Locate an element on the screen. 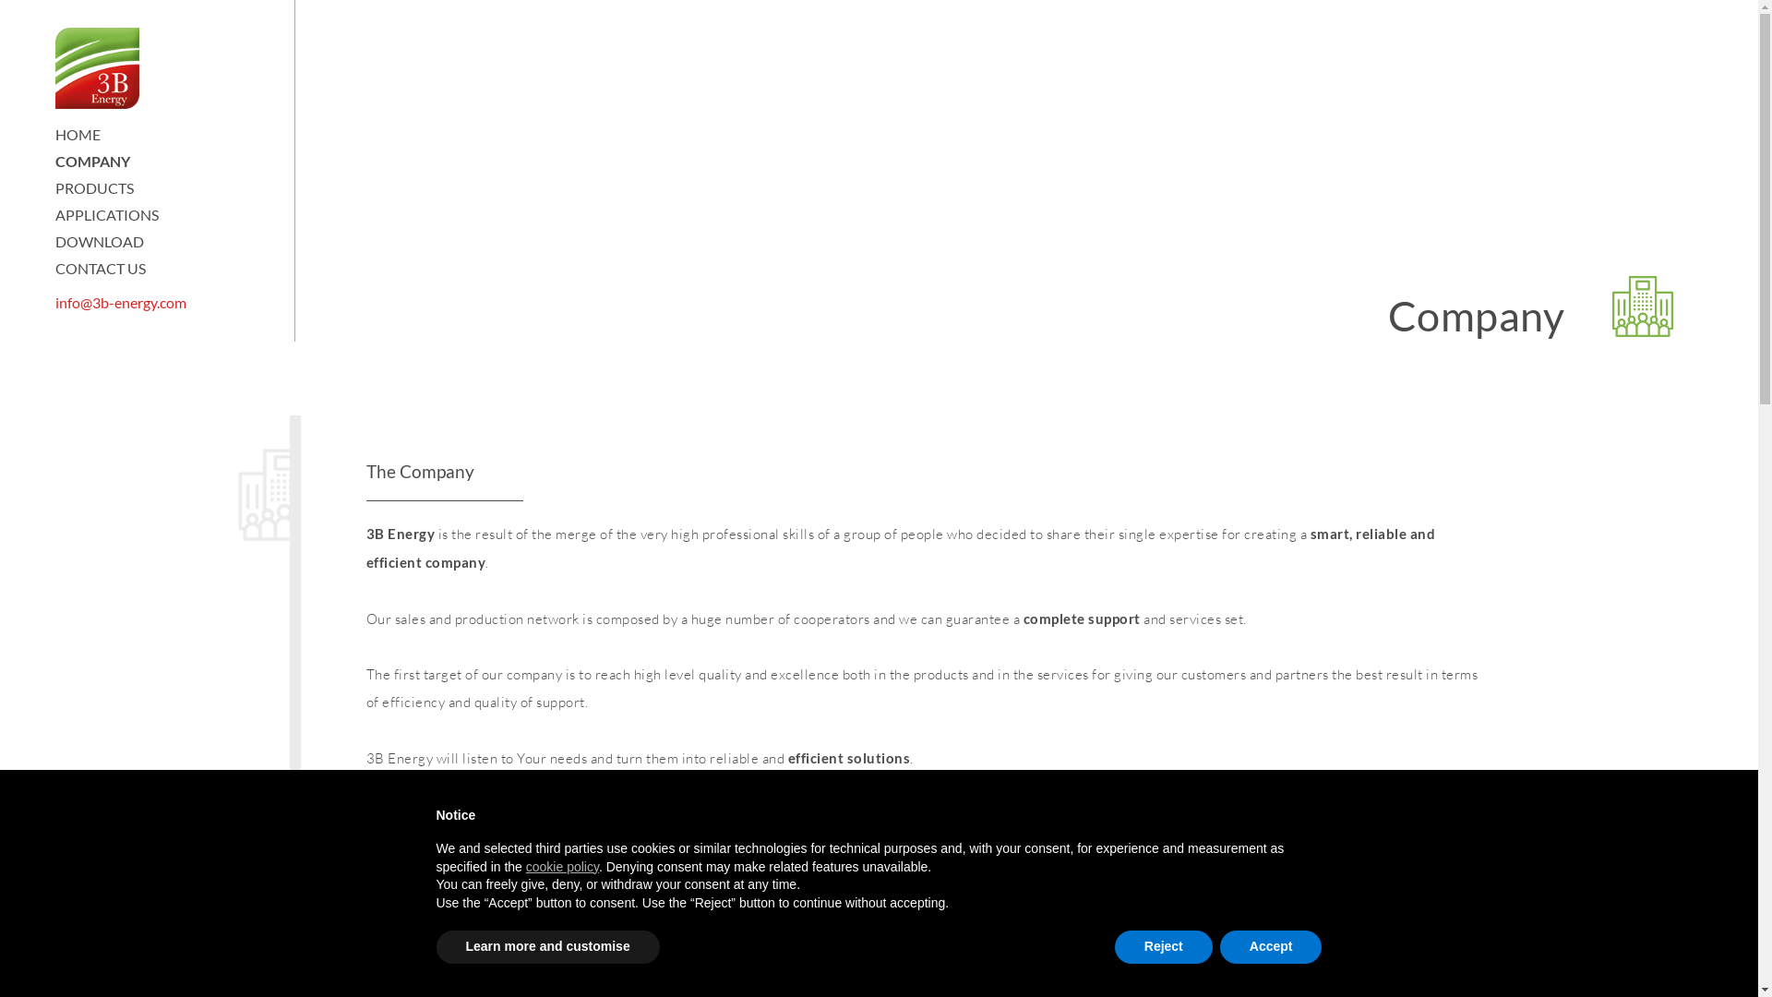 The height and width of the screenshot is (997, 1772). HOME is located at coordinates (78, 135).